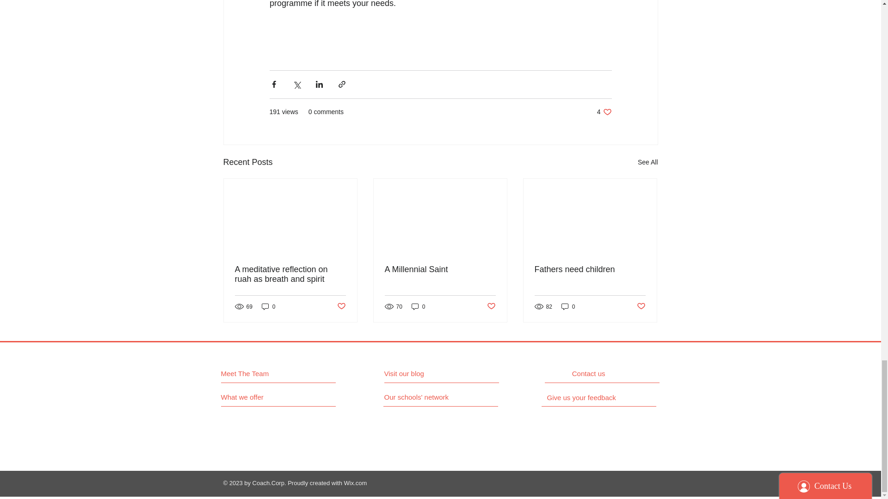 The height and width of the screenshot is (499, 888). What do you see at coordinates (647, 162) in the screenshot?
I see `See All` at bounding box center [647, 162].